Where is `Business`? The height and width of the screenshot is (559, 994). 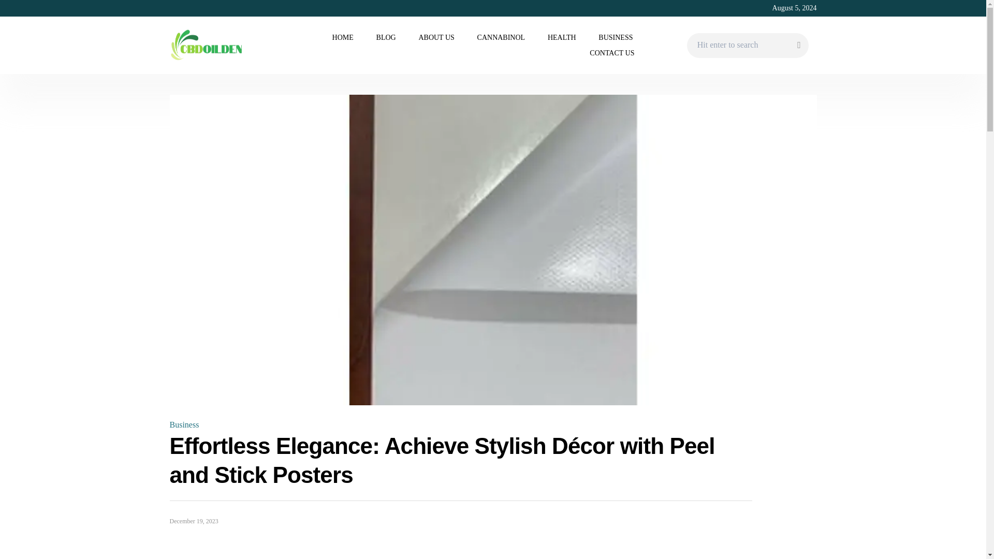 Business is located at coordinates (184, 425).